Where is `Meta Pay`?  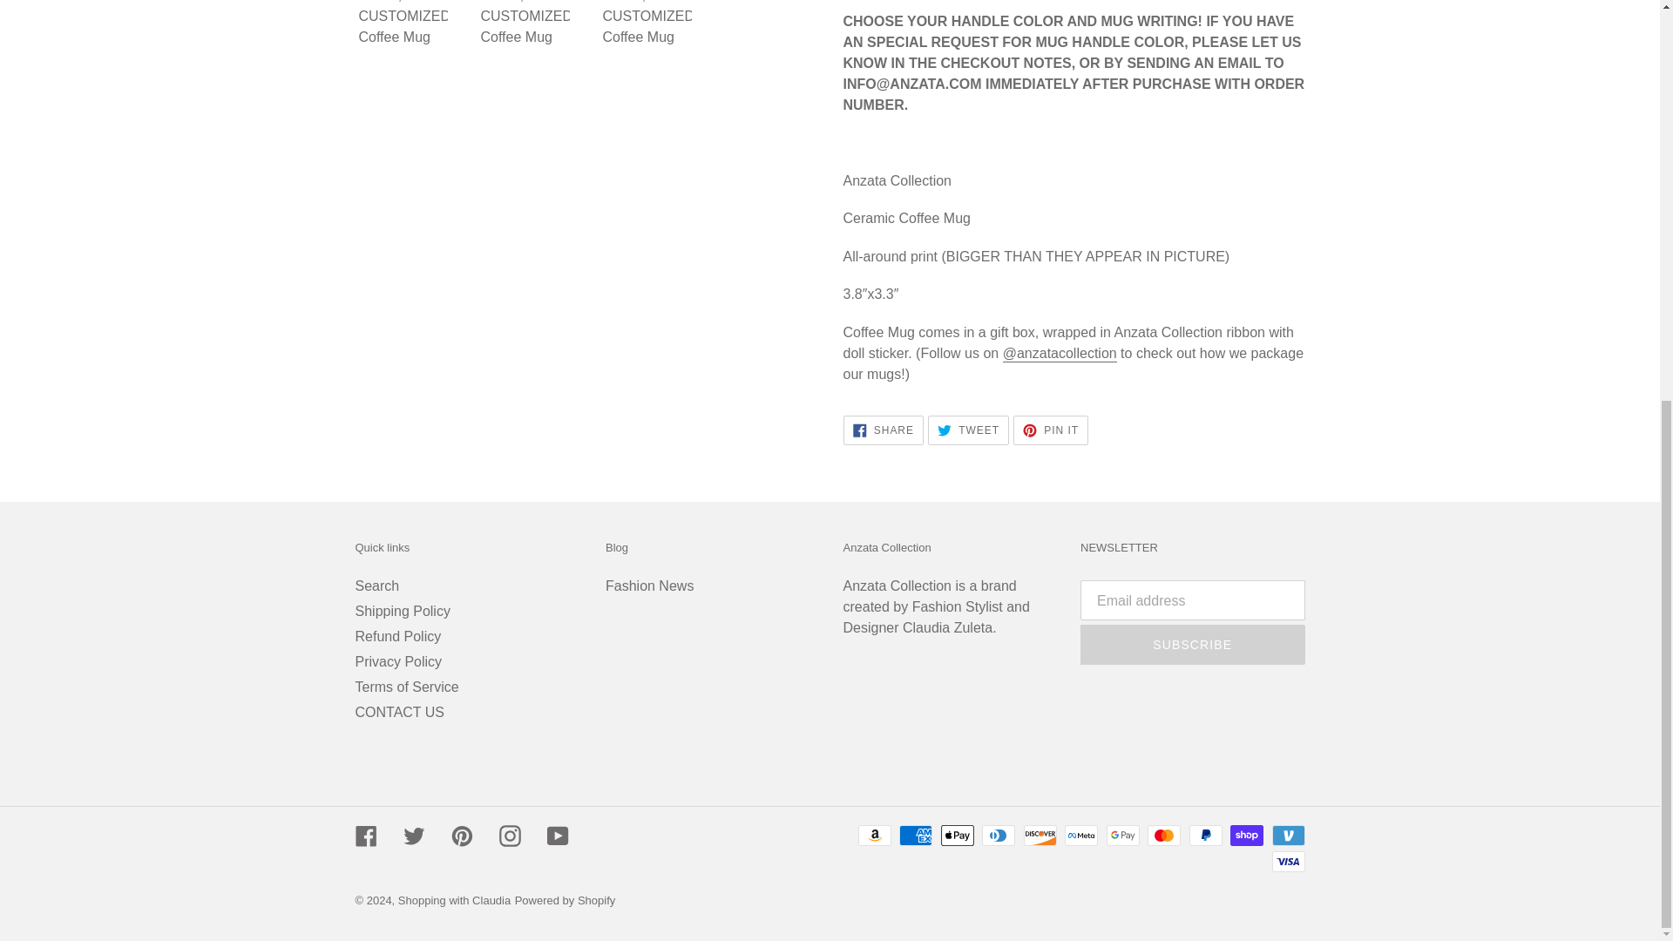 Meta Pay is located at coordinates (999, 835).